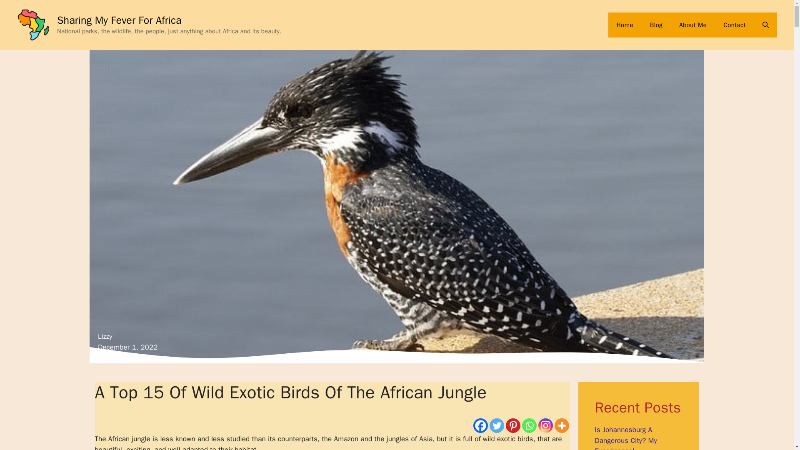 The width and height of the screenshot is (800, 450). What do you see at coordinates (735, 25) in the screenshot?
I see `Contact` at bounding box center [735, 25].